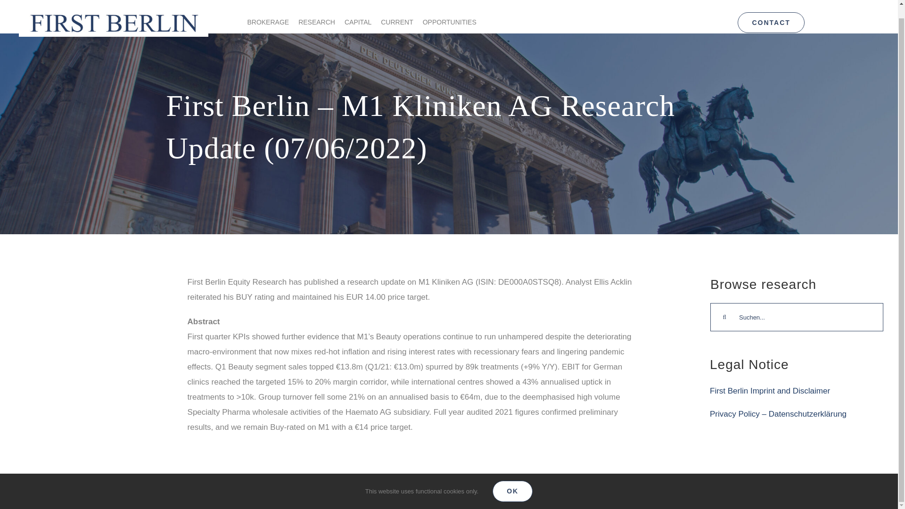 This screenshot has height=509, width=905. I want to click on BROKERAGE, so click(268, 17).